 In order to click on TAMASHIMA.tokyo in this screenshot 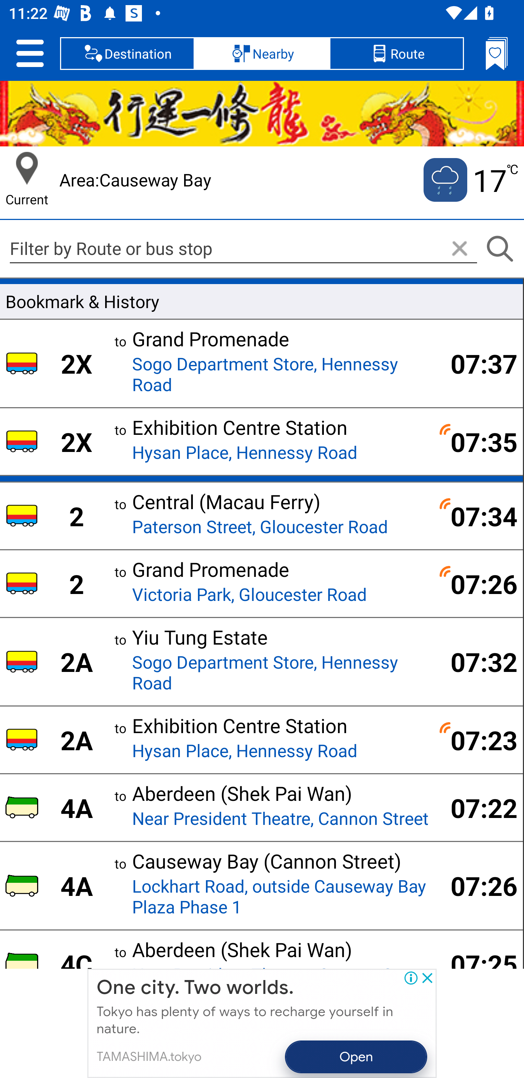, I will do `click(148, 1057)`.